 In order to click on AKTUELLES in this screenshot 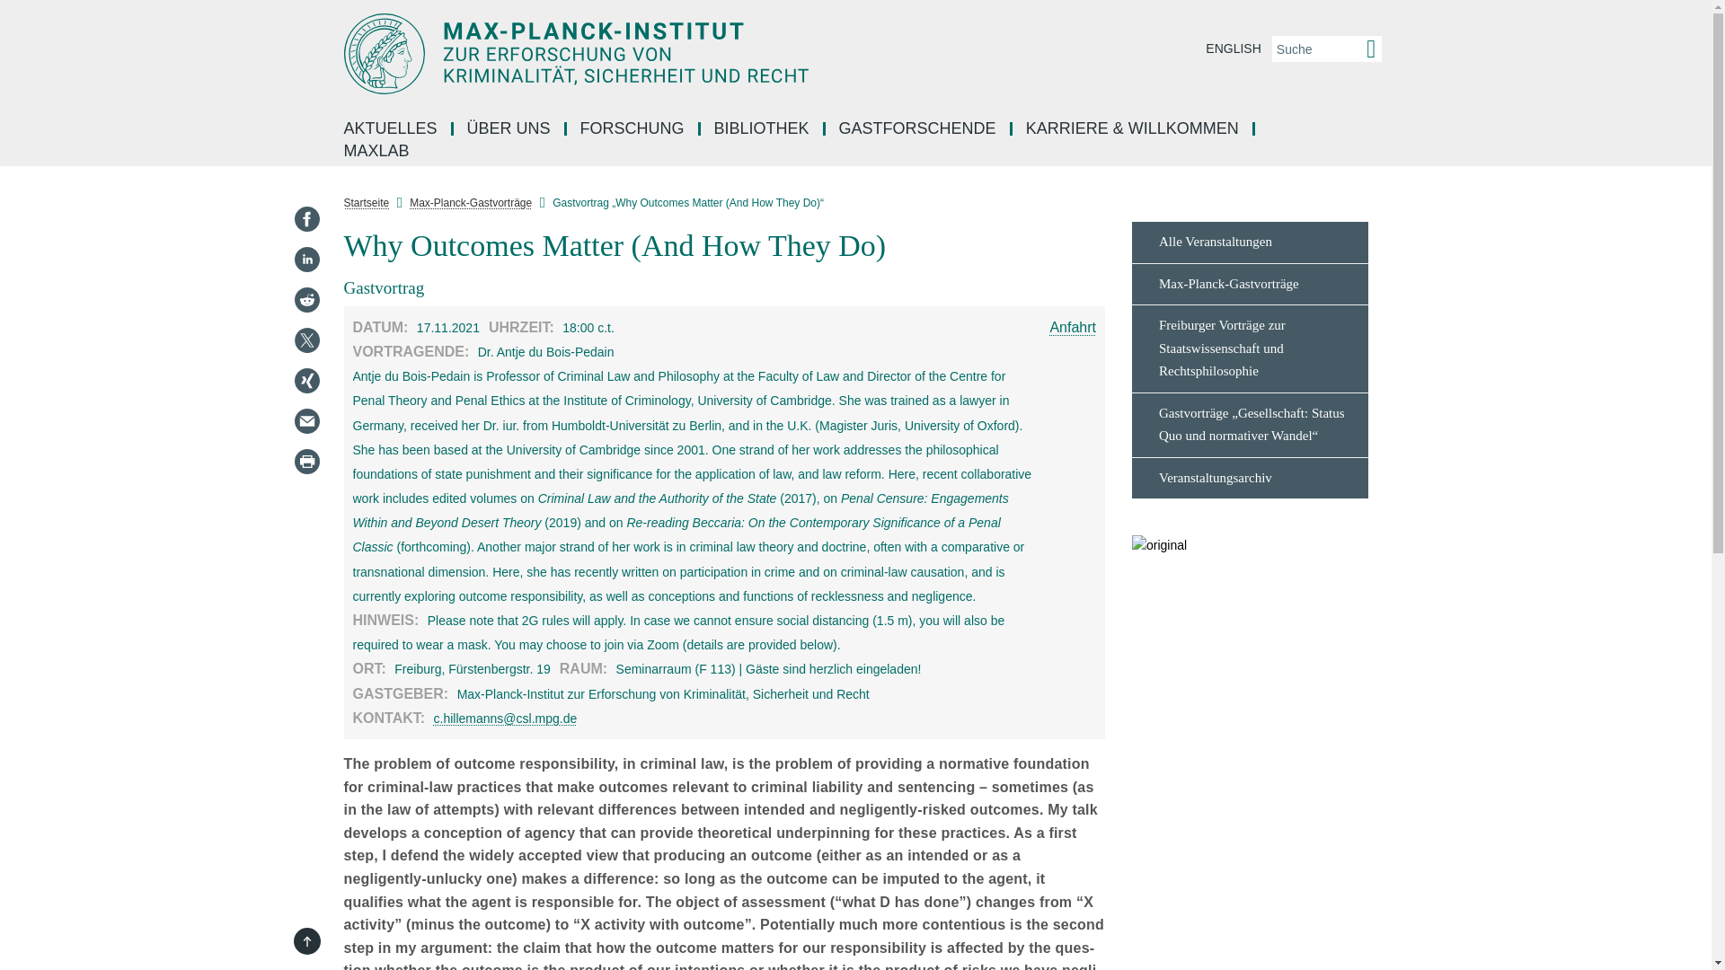, I will do `click(392, 129)`.